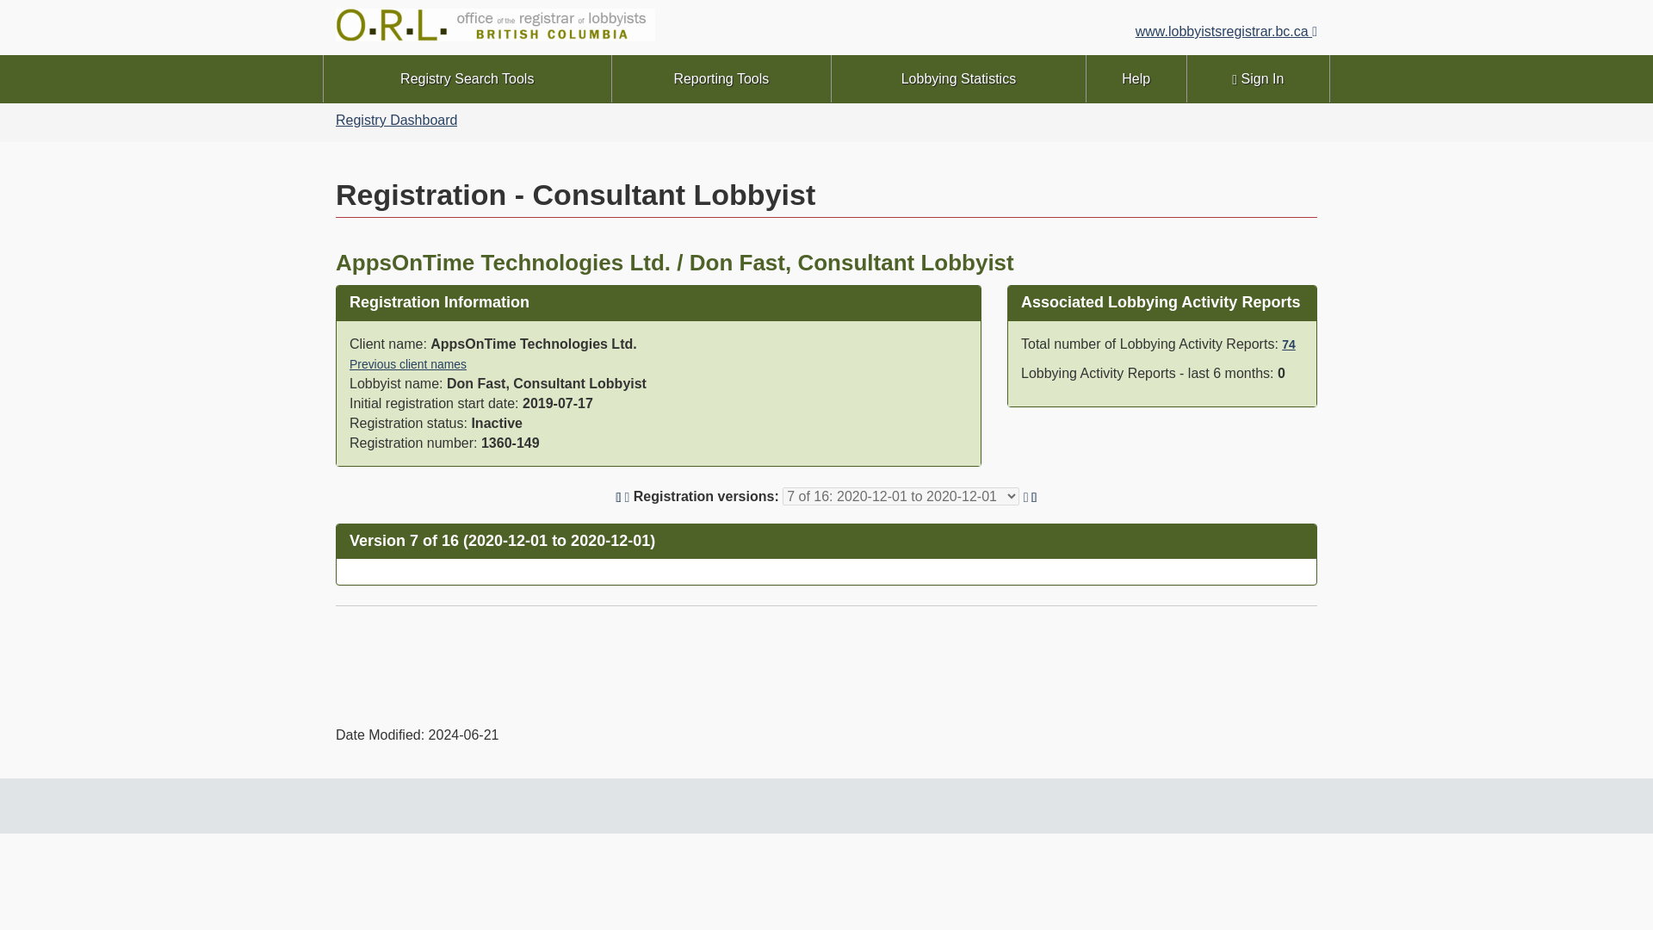  I want to click on Sign In, so click(1257, 77).